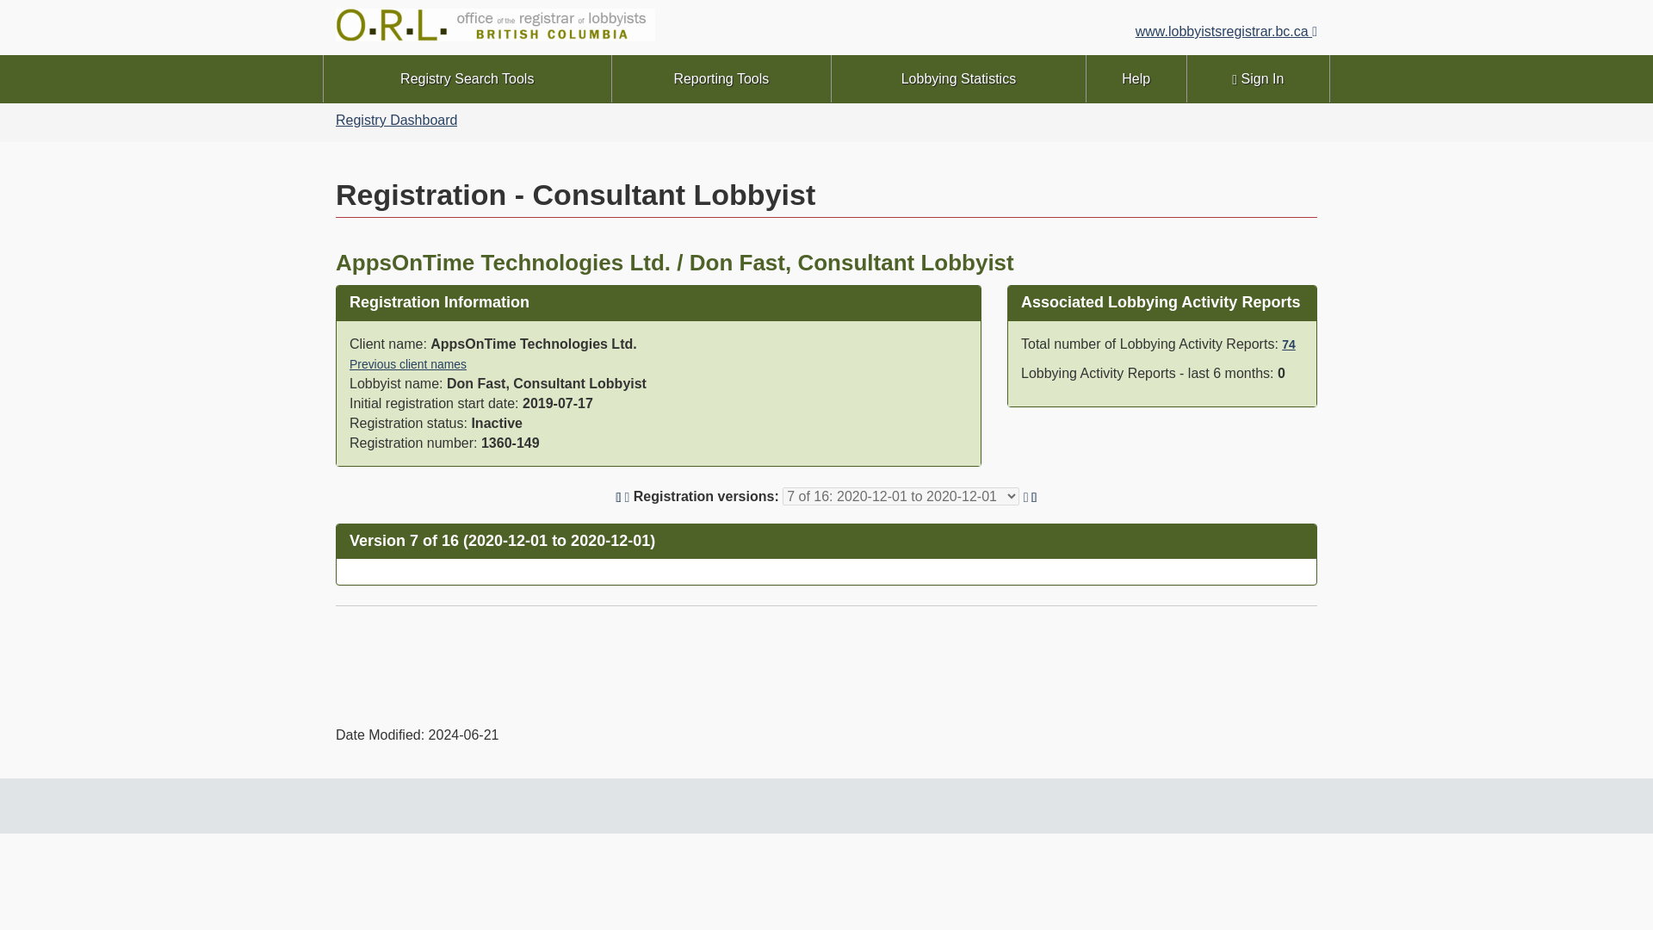  I want to click on Sign In, so click(1257, 77).